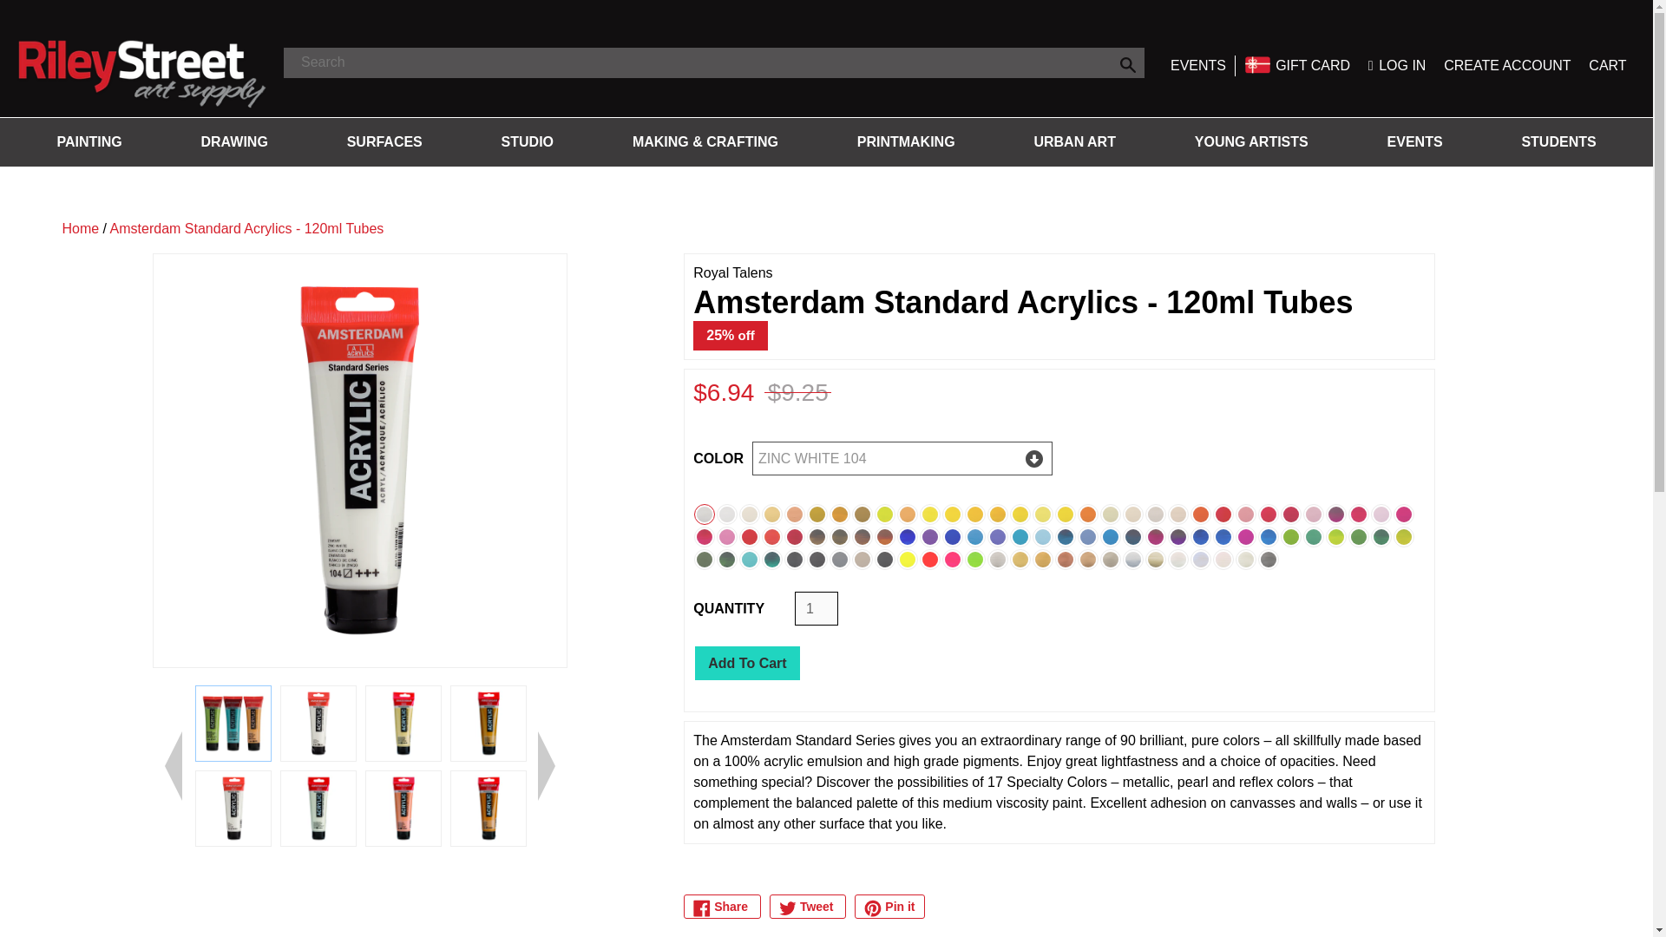  What do you see at coordinates (403, 724) in the screenshot?
I see `Amsterdam Standard Acrylics - 120ml Tubes` at bounding box center [403, 724].